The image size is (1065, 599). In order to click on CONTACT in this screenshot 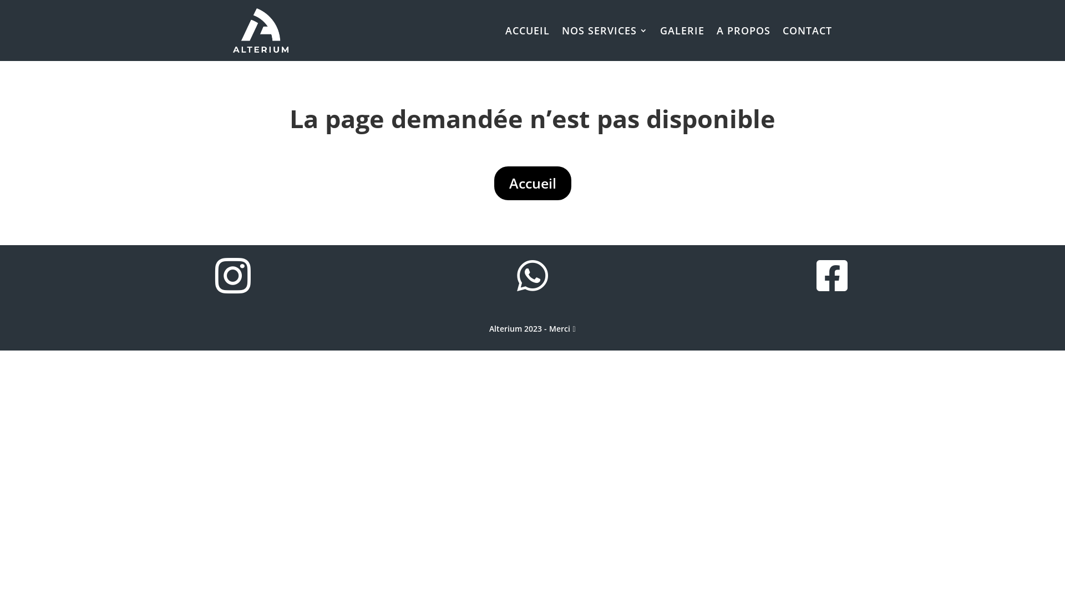, I will do `click(808, 31)`.